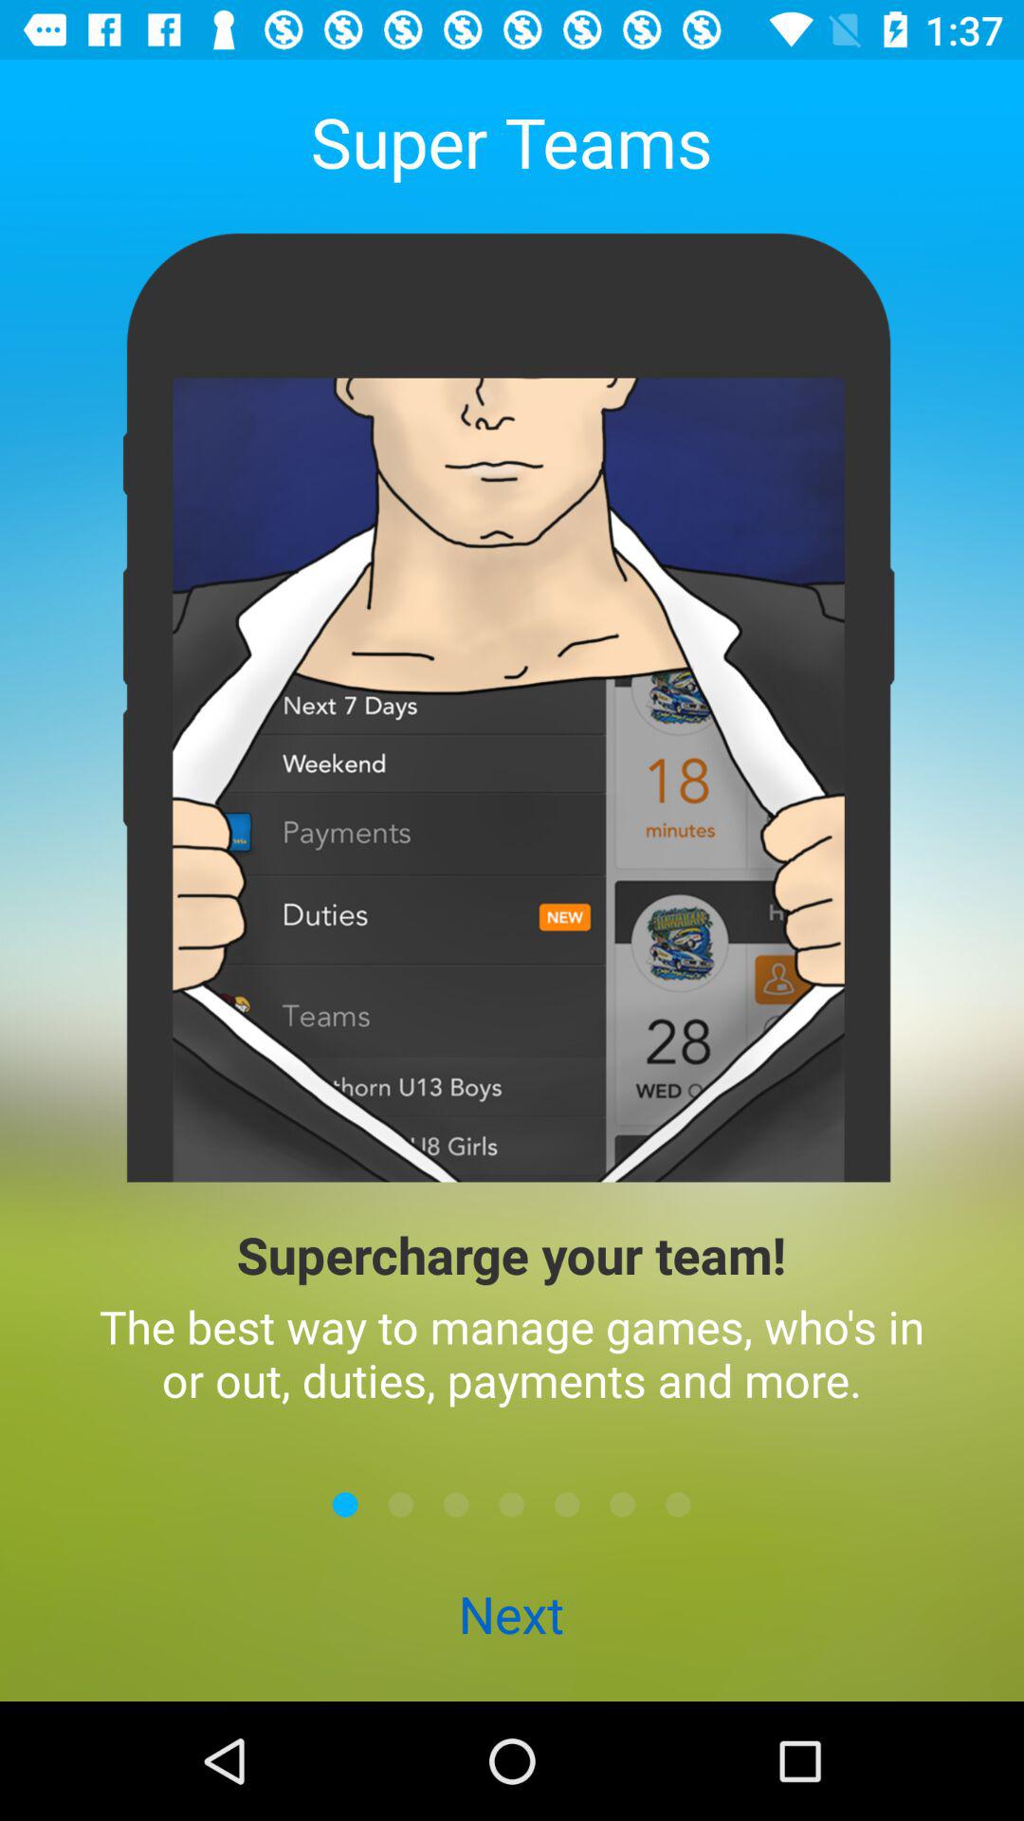 The image size is (1024, 1821). Describe the element at coordinates (512, 1504) in the screenshot. I see `move to the middle screen` at that location.